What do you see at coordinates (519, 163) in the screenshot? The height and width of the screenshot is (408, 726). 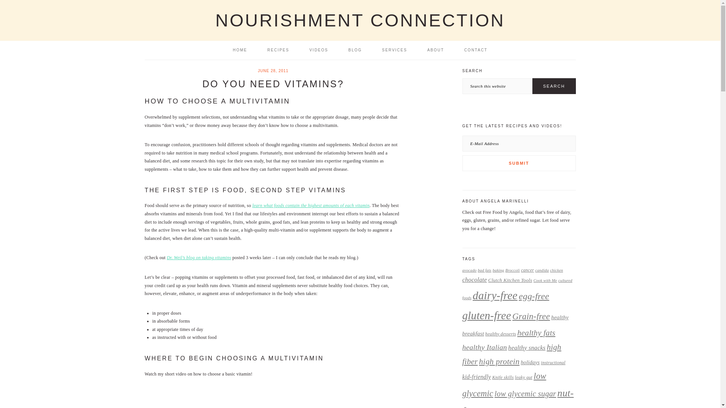 I see `Submit` at bounding box center [519, 163].